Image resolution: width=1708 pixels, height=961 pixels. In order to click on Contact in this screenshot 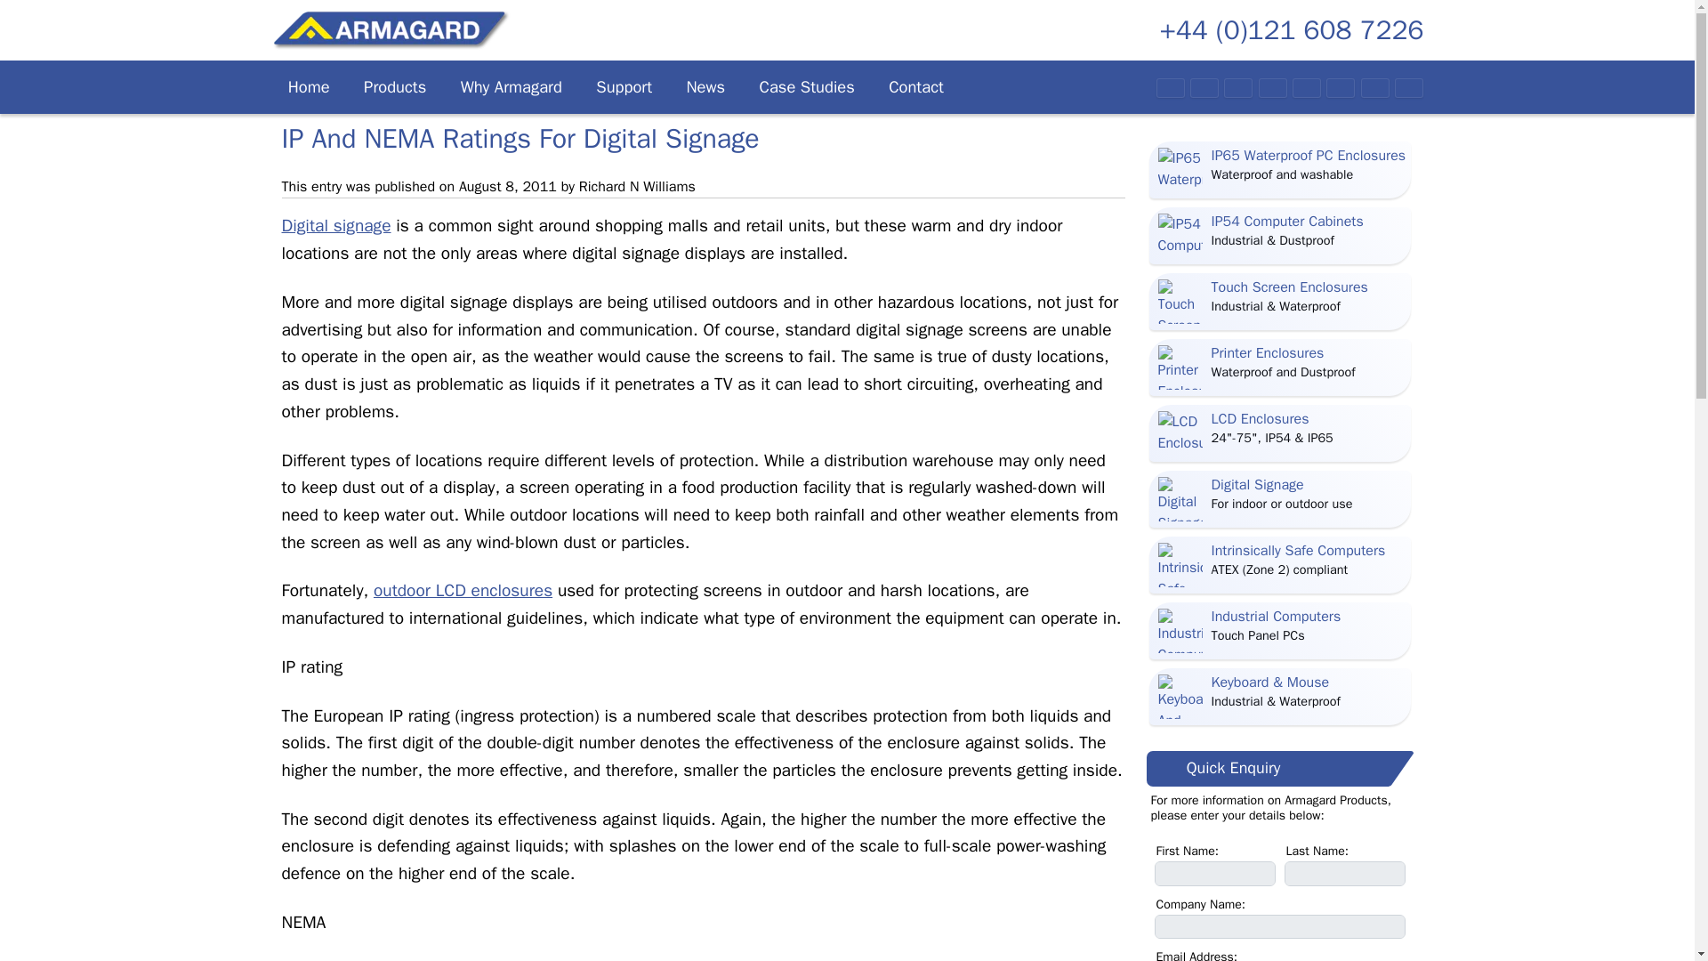, I will do `click(915, 87)`.